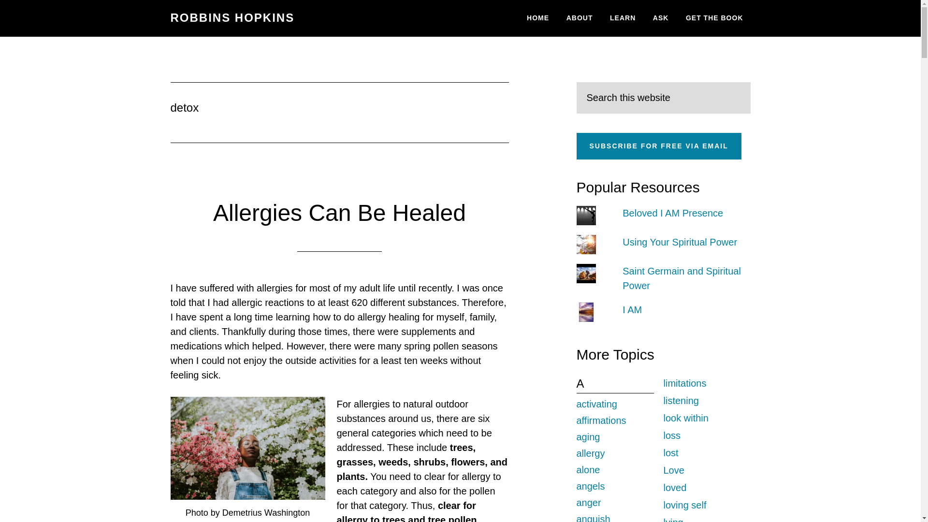 The height and width of the screenshot is (522, 928). Describe the element at coordinates (632, 309) in the screenshot. I see `I AM` at that location.